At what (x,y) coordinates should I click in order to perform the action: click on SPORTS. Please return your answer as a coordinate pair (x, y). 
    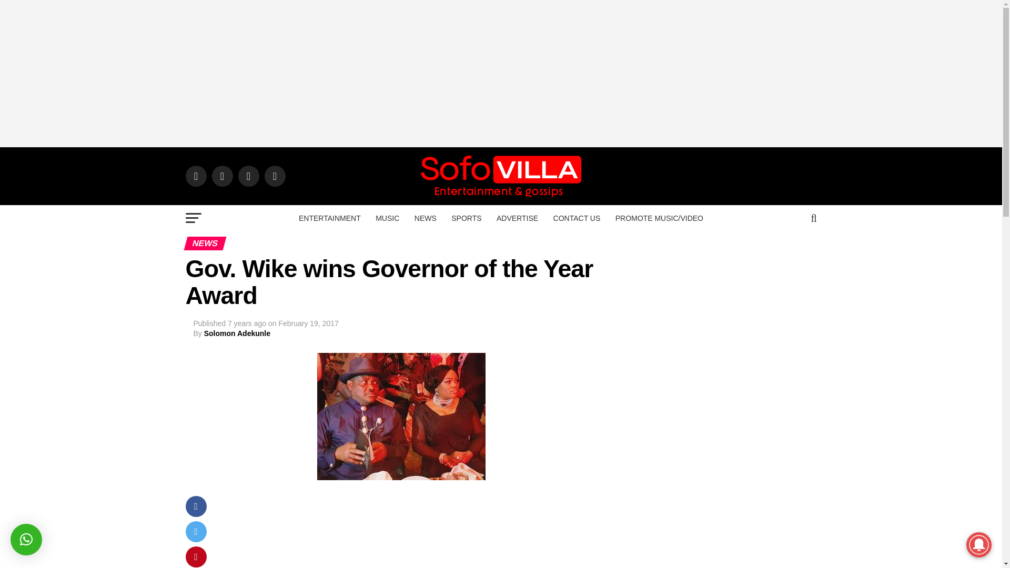
    Looking at the image, I should click on (466, 218).